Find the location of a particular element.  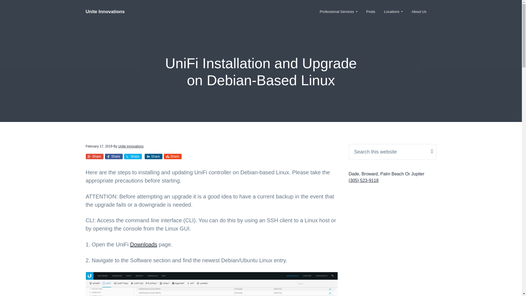

Locations is located at coordinates (393, 12).